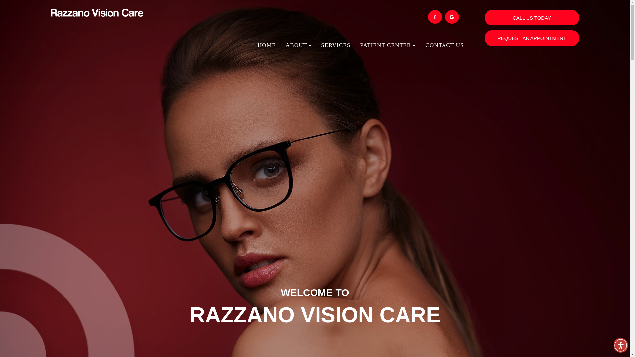 This screenshot has height=357, width=635. What do you see at coordinates (267, 48) in the screenshot?
I see `HOME` at bounding box center [267, 48].